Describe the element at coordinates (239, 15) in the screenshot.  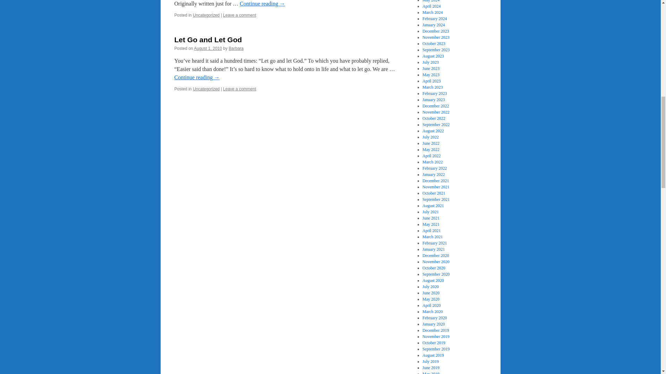
I see `Leave a comment` at that location.